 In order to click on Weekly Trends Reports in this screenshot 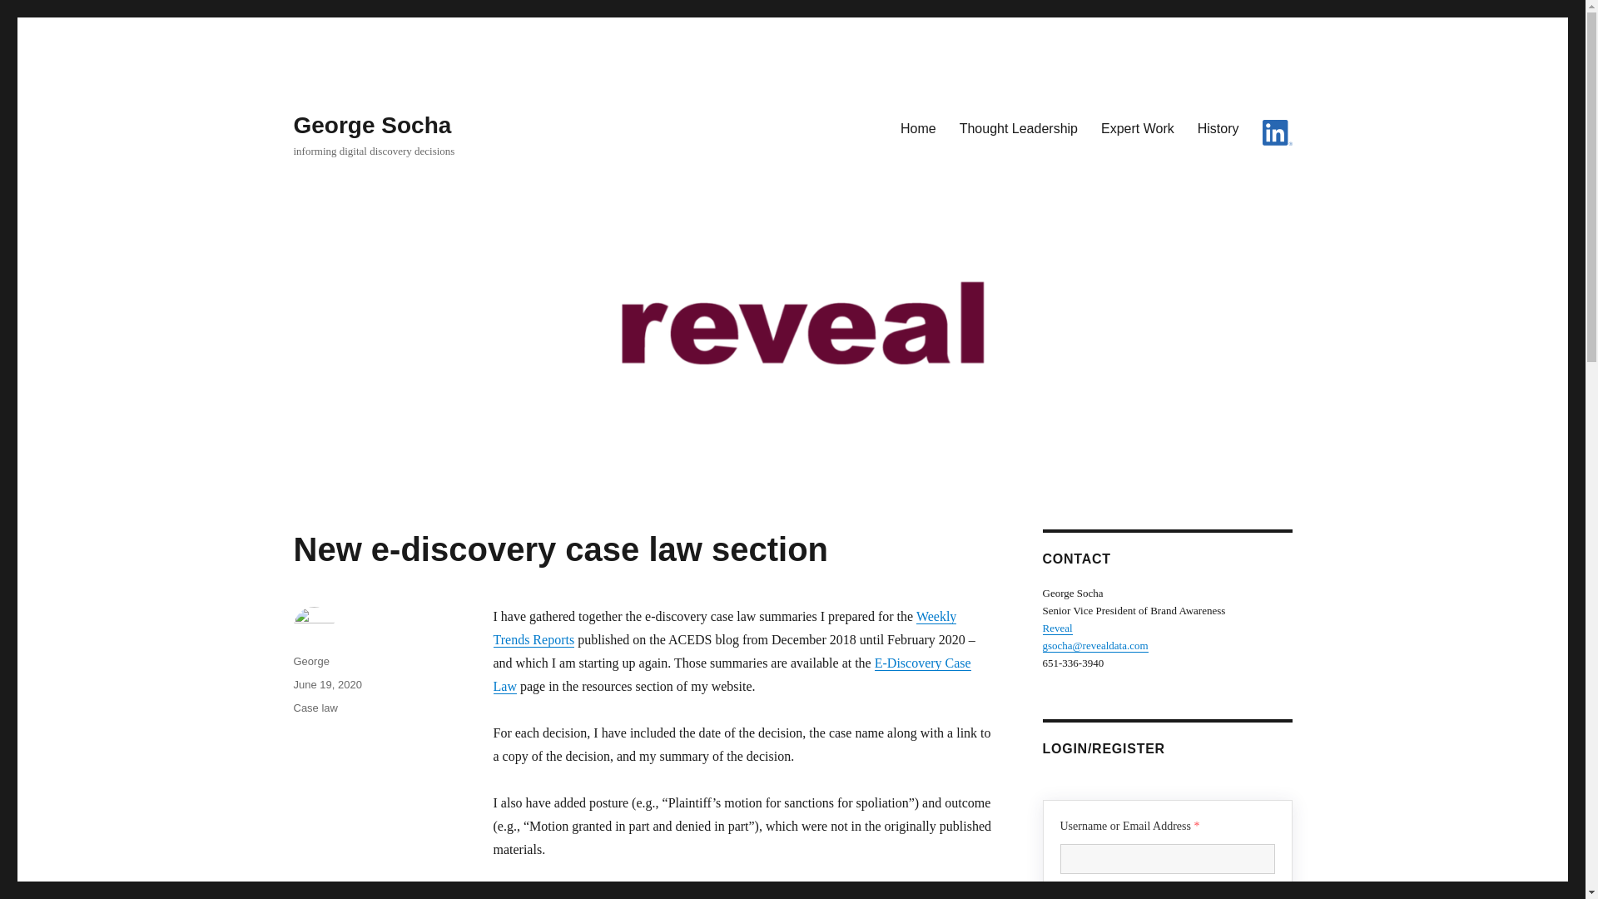, I will do `click(724, 628)`.